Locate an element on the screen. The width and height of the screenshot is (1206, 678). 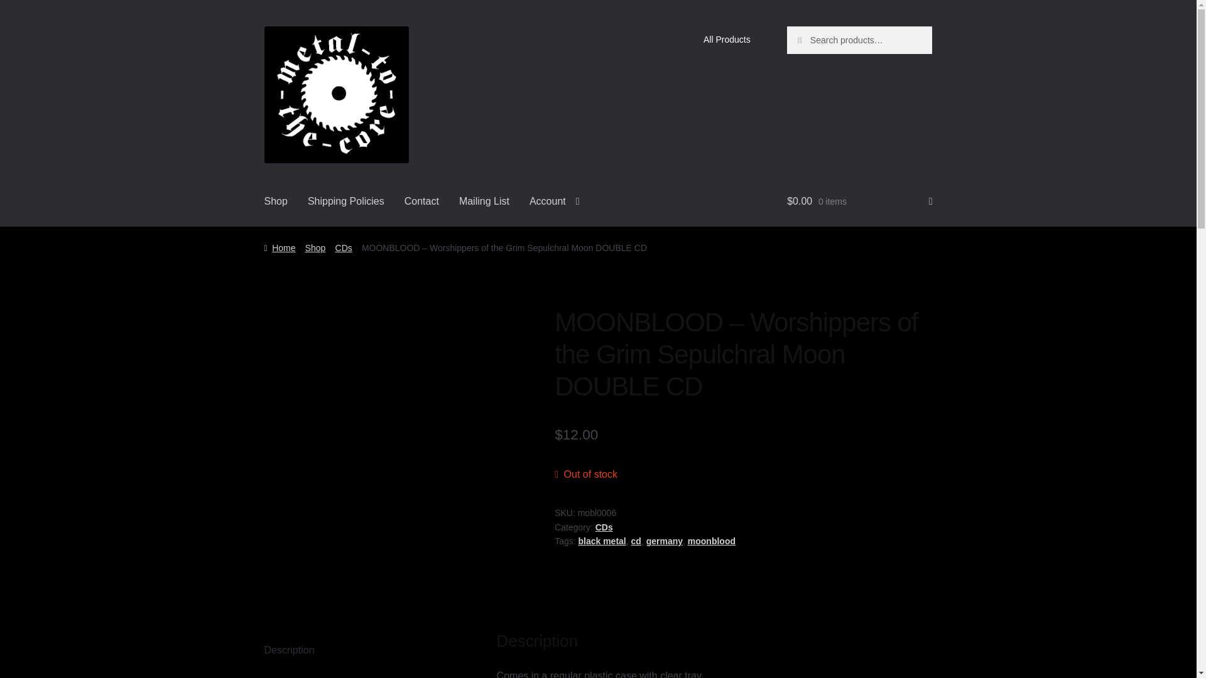
Account is located at coordinates (554, 201).